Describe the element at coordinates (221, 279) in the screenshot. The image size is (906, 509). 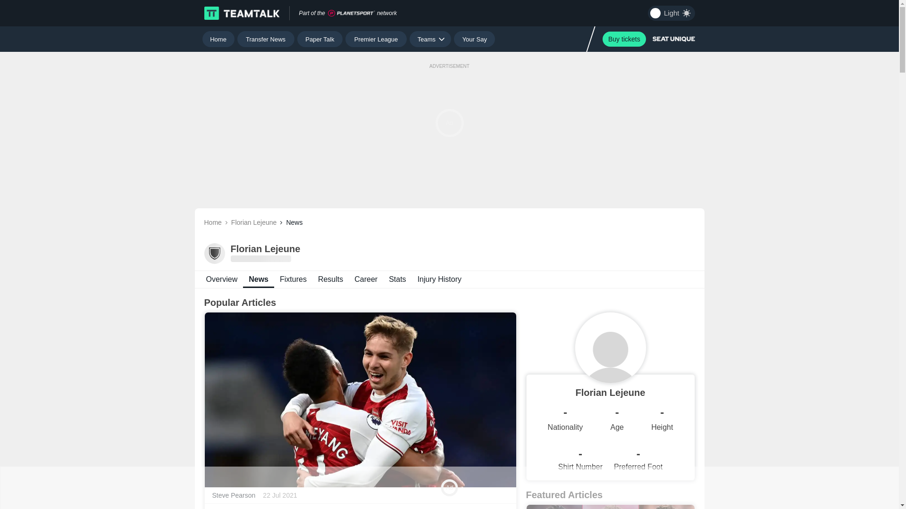
I see `Florian Lejeune Career` at that location.